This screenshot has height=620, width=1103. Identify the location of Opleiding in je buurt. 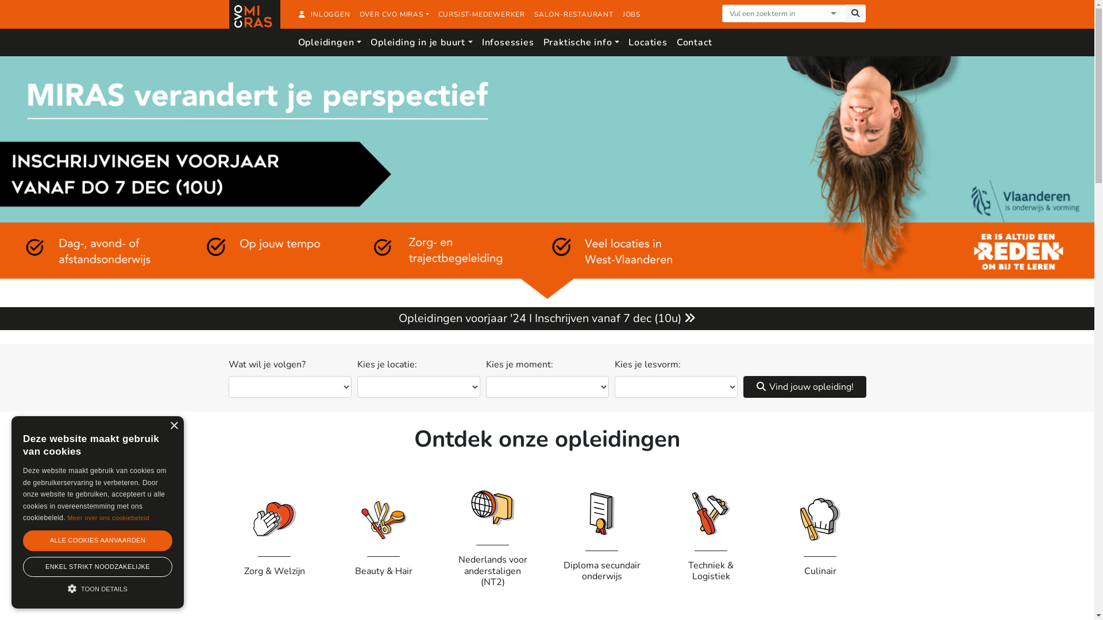
(422, 42).